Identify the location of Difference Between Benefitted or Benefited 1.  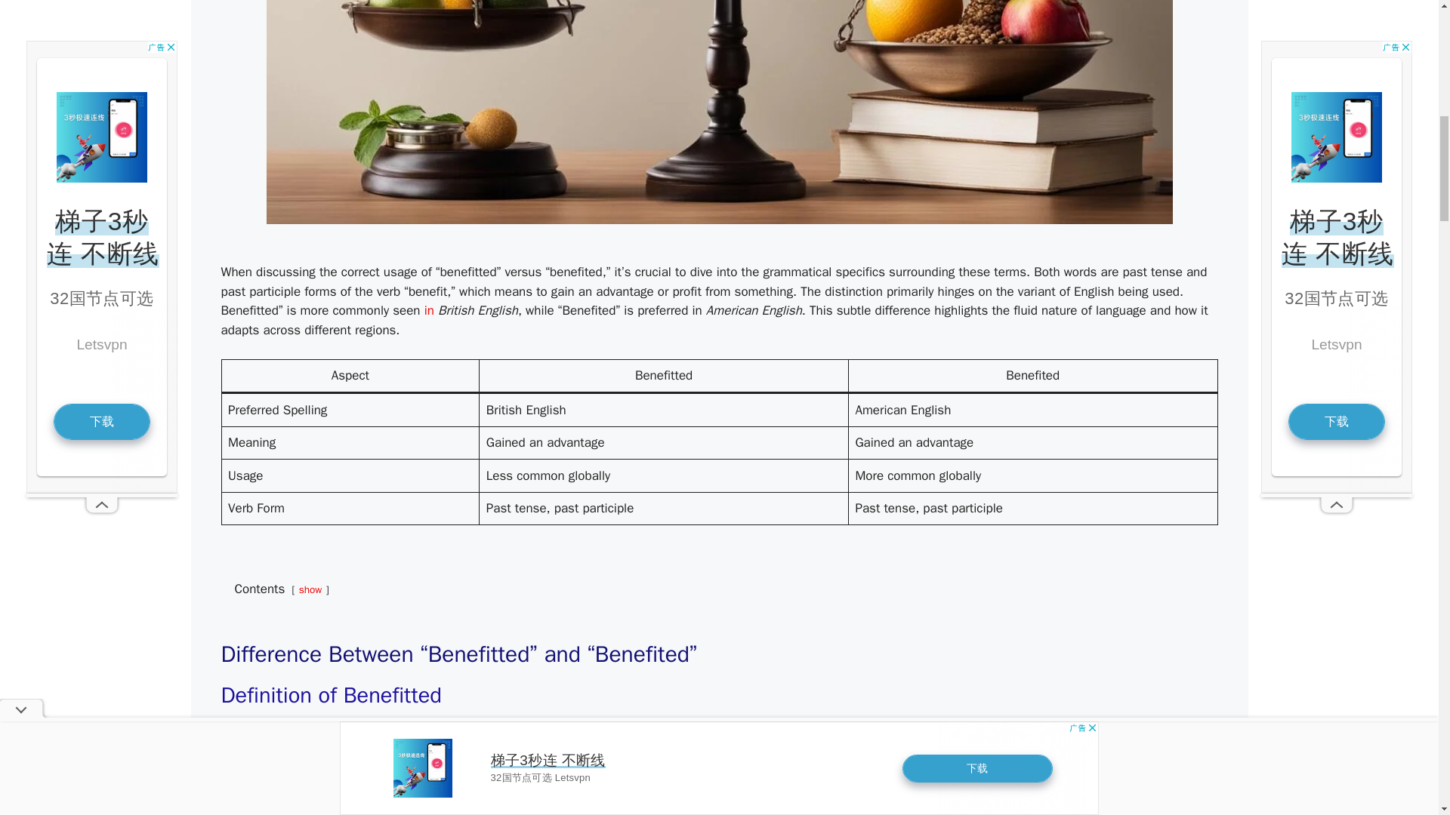
(718, 220).